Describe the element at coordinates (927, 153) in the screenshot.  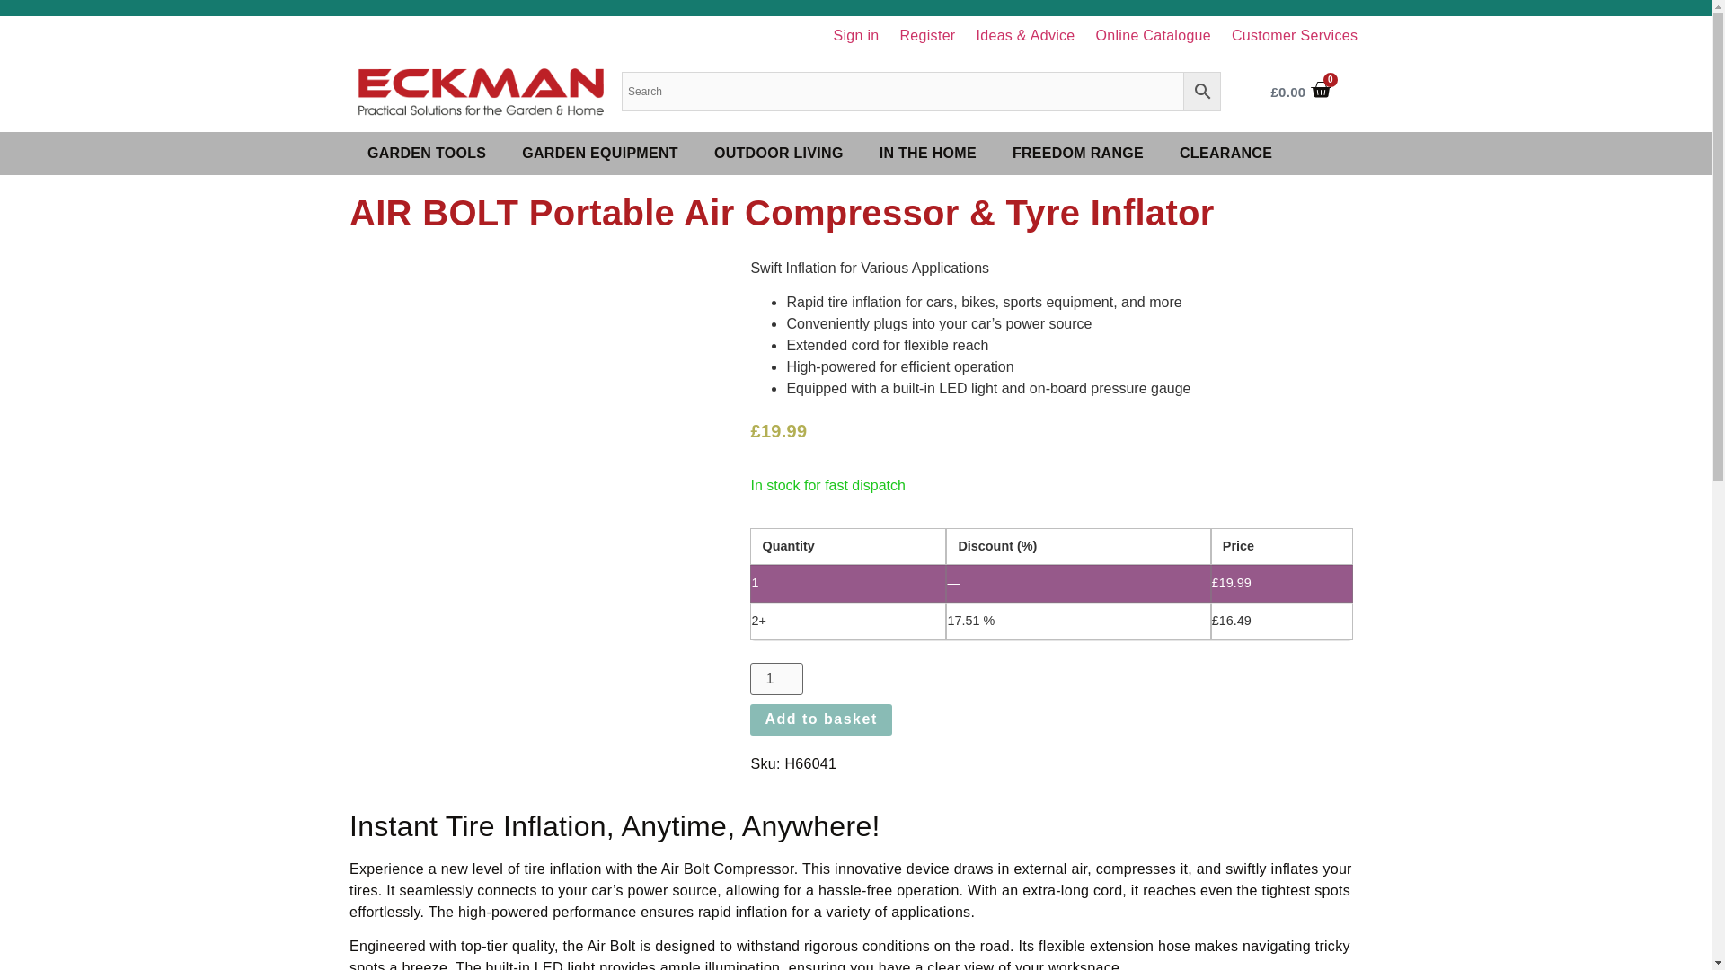
I see `IN THE HOME` at that location.